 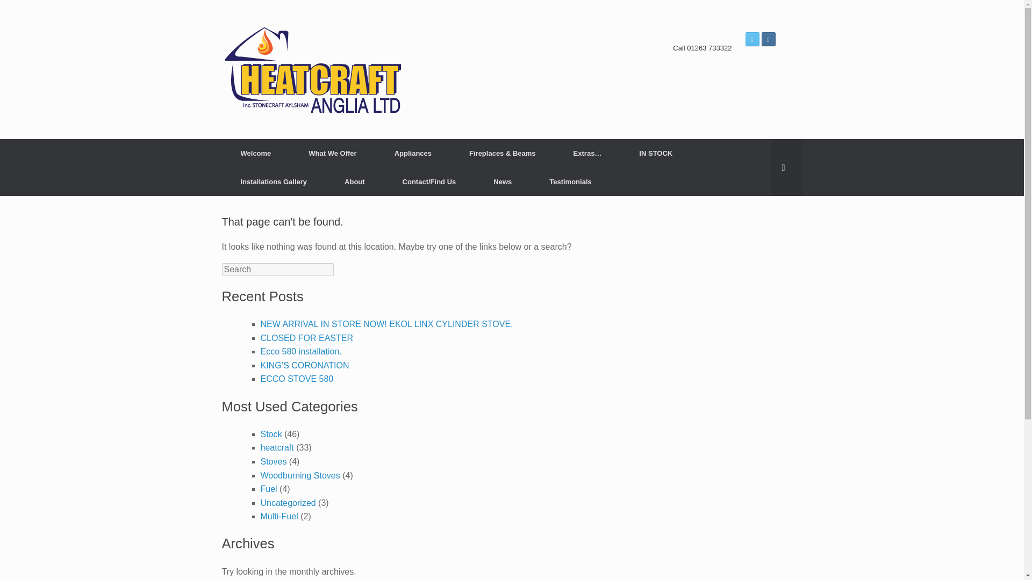 What do you see at coordinates (297, 378) in the screenshot?
I see `ECCO STOVE 580` at bounding box center [297, 378].